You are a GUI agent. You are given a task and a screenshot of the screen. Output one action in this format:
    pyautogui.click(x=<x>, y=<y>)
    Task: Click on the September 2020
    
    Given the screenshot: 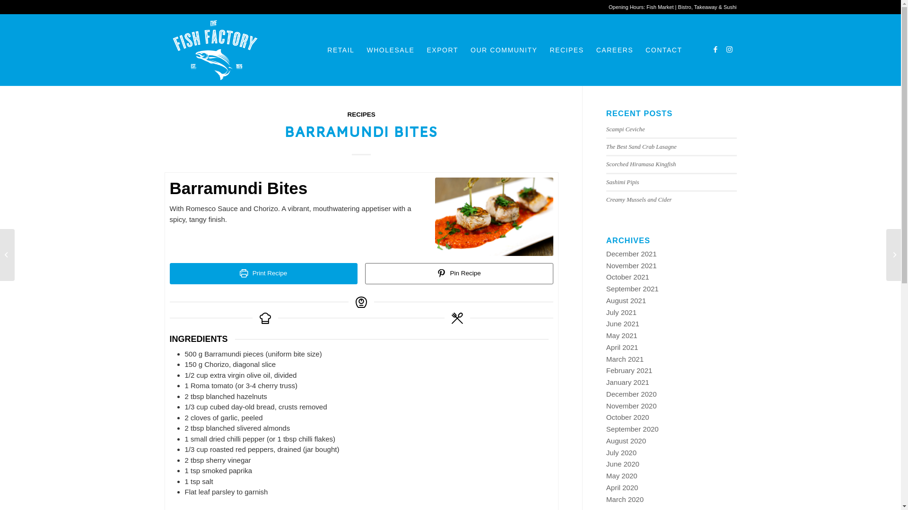 What is the action you would take?
    pyautogui.click(x=633, y=429)
    